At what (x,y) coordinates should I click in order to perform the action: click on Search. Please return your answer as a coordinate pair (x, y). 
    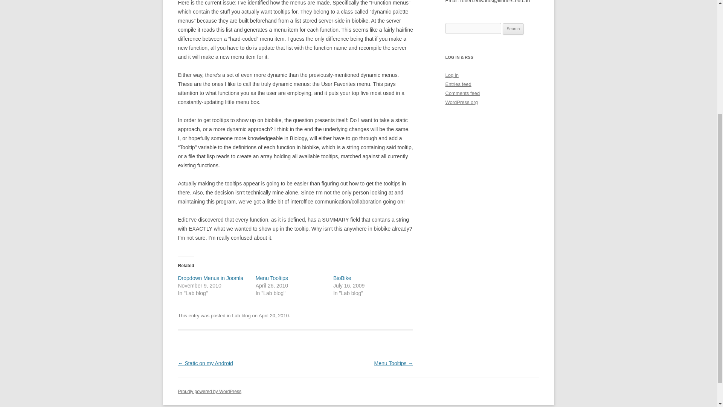
    Looking at the image, I should click on (513, 29).